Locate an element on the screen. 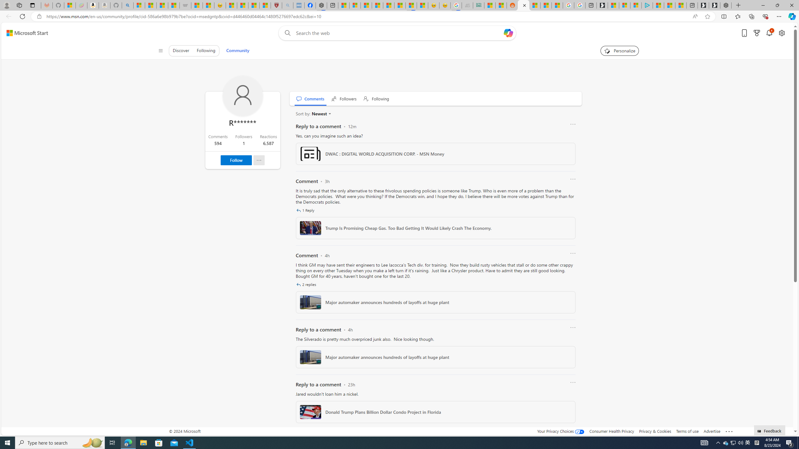 Image resolution: width=799 pixels, height=449 pixels. Personalize your feed" is located at coordinates (620, 51).